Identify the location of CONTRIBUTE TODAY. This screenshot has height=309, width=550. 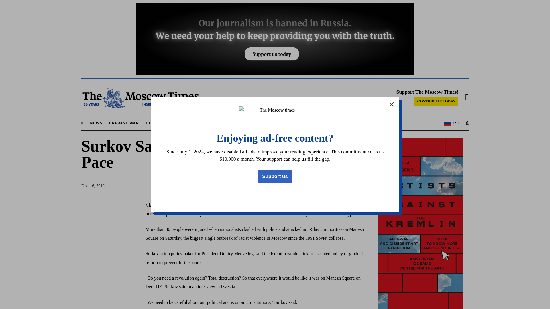
(436, 102).